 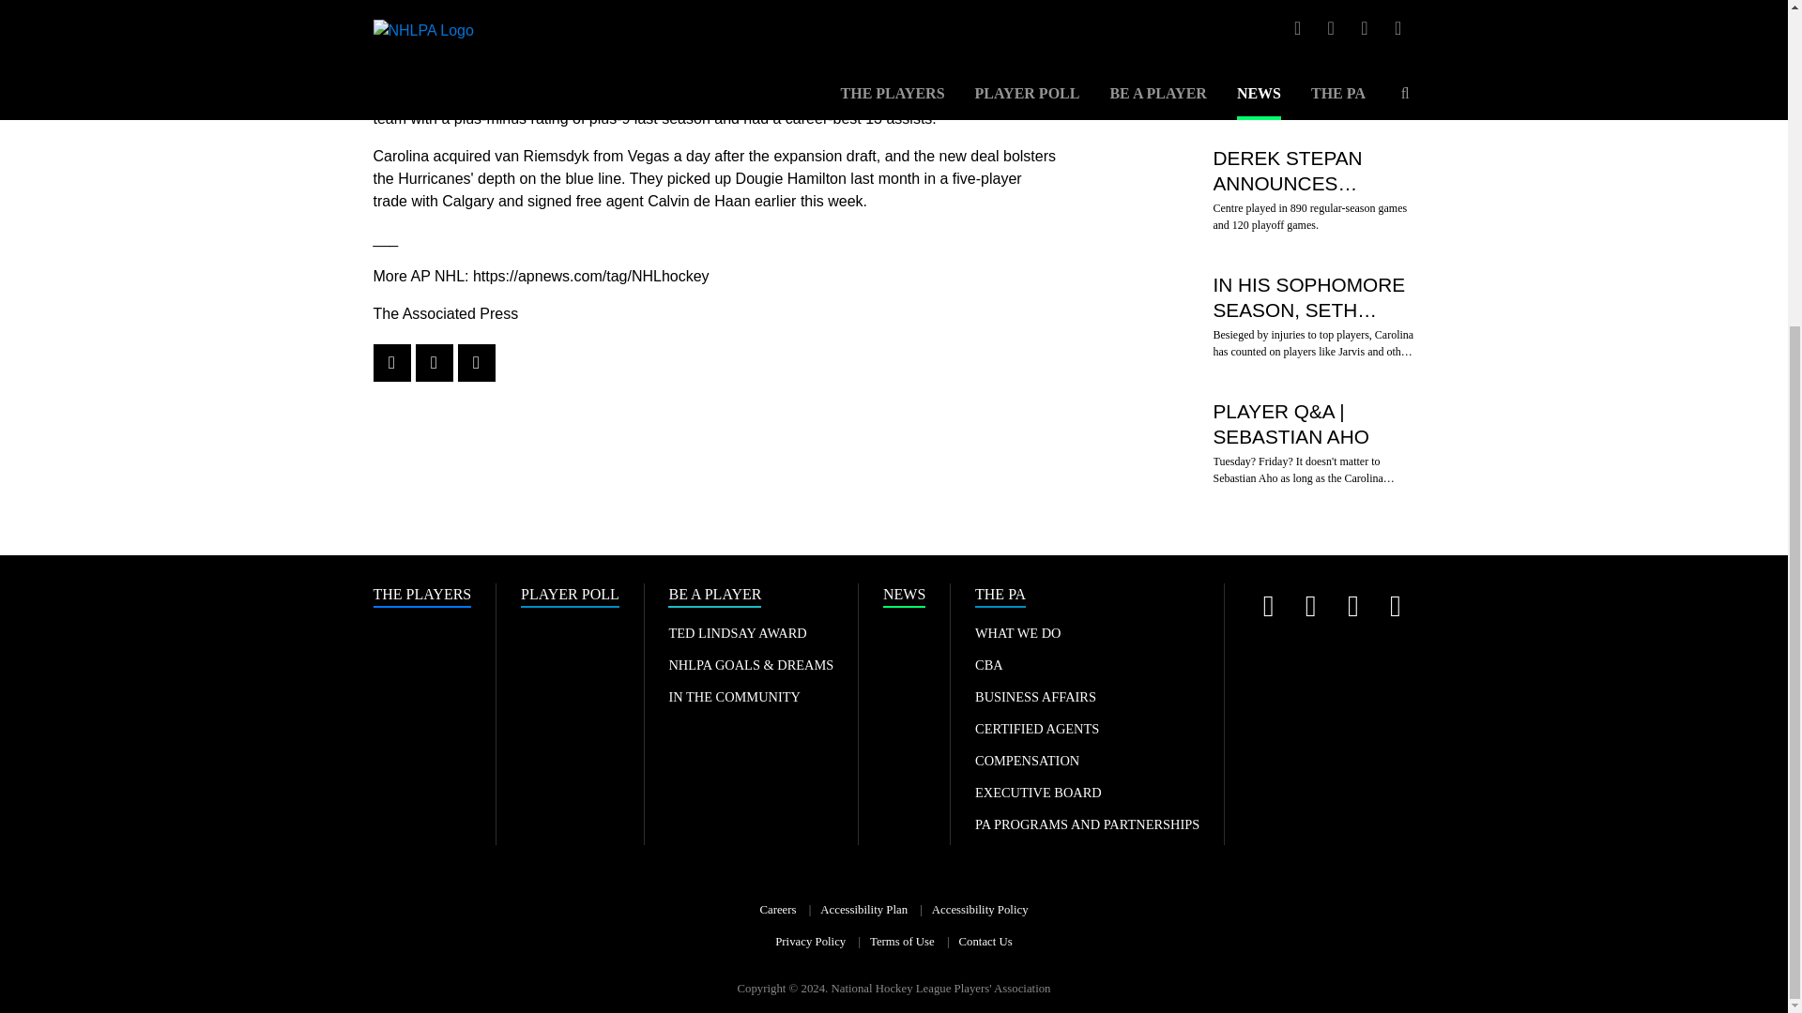 What do you see at coordinates (714, 596) in the screenshot?
I see `BE A PLAYER` at bounding box center [714, 596].